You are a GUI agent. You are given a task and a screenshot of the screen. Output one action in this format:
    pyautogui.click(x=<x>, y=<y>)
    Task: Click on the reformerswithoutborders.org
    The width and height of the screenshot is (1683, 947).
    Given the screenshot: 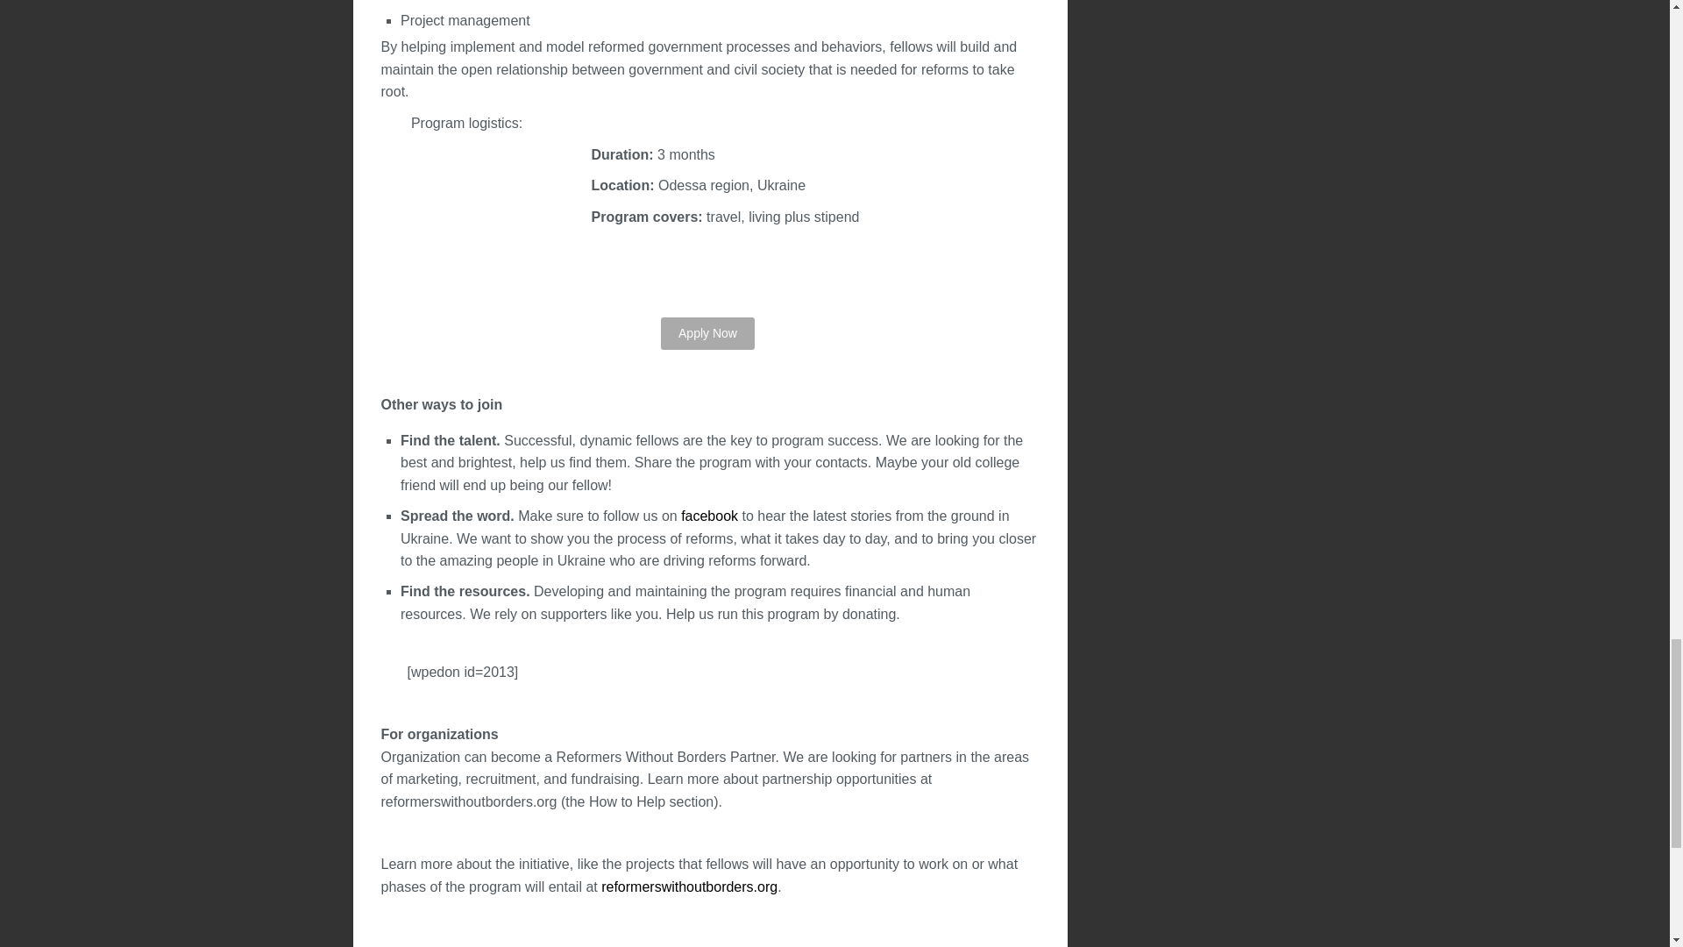 What is the action you would take?
    pyautogui.click(x=689, y=886)
    